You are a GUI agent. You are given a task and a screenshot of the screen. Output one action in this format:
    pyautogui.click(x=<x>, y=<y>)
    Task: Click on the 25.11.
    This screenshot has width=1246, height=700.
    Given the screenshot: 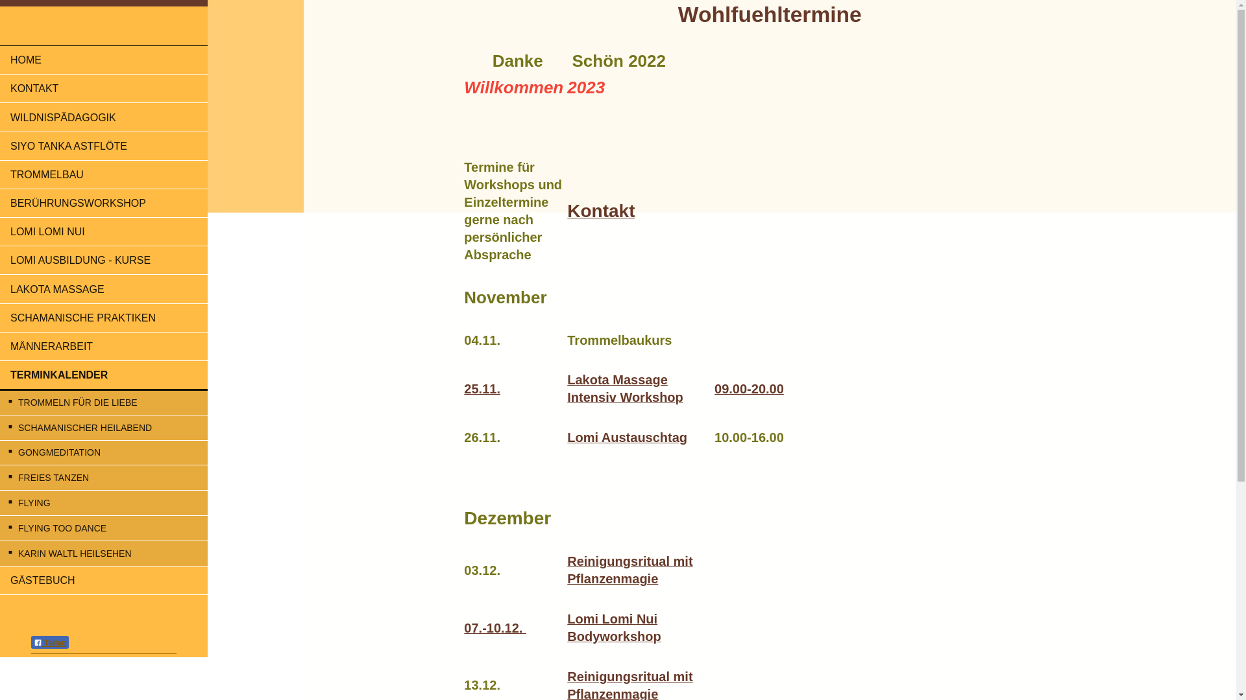 What is the action you would take?
    pyautogui.click(x=482, y=390)
    